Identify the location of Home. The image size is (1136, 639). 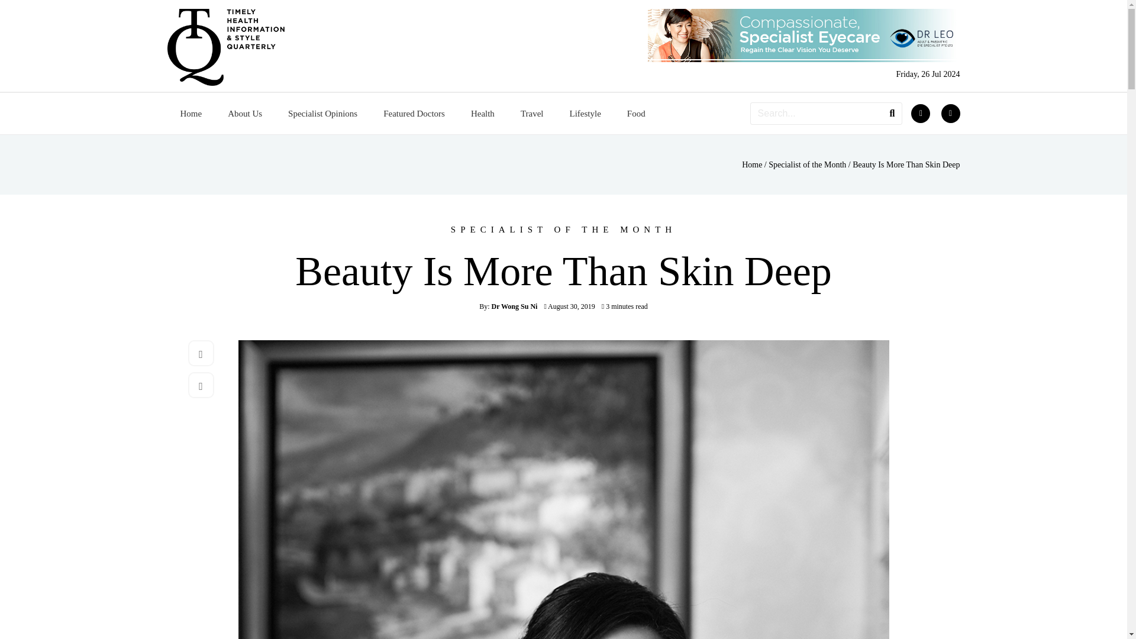
(751, 164).